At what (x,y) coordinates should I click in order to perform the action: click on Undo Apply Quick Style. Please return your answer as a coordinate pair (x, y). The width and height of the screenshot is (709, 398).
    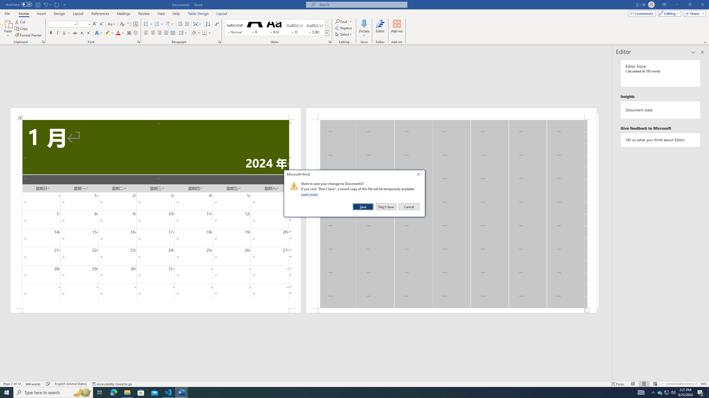
    Looking at the image, I should click on (45, 4).